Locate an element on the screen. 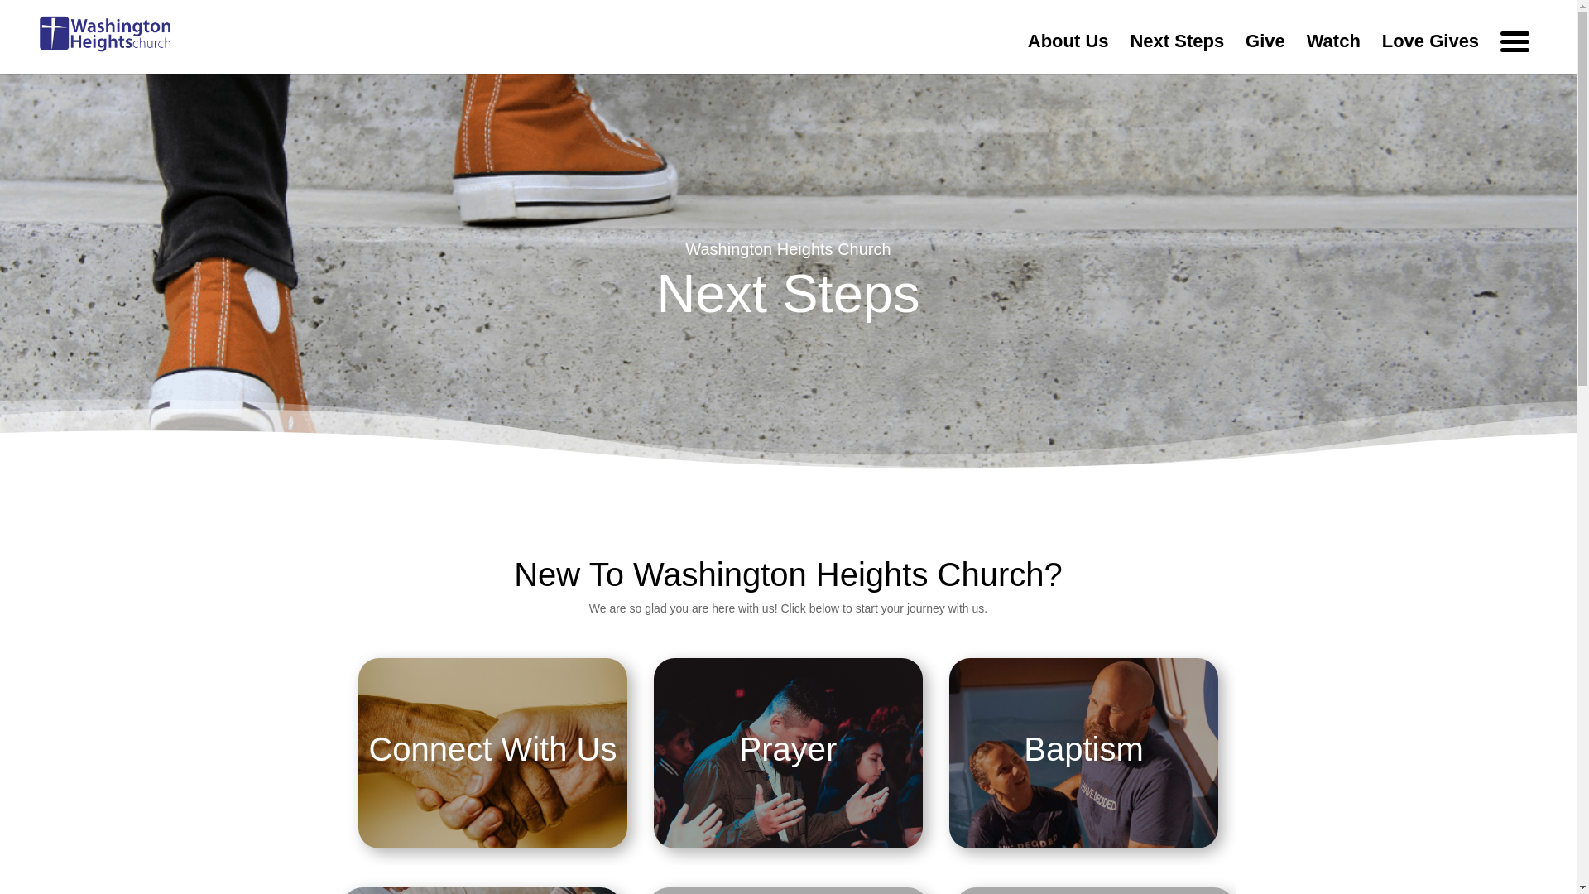  Next Steps is located at coordinates (1177, 55).